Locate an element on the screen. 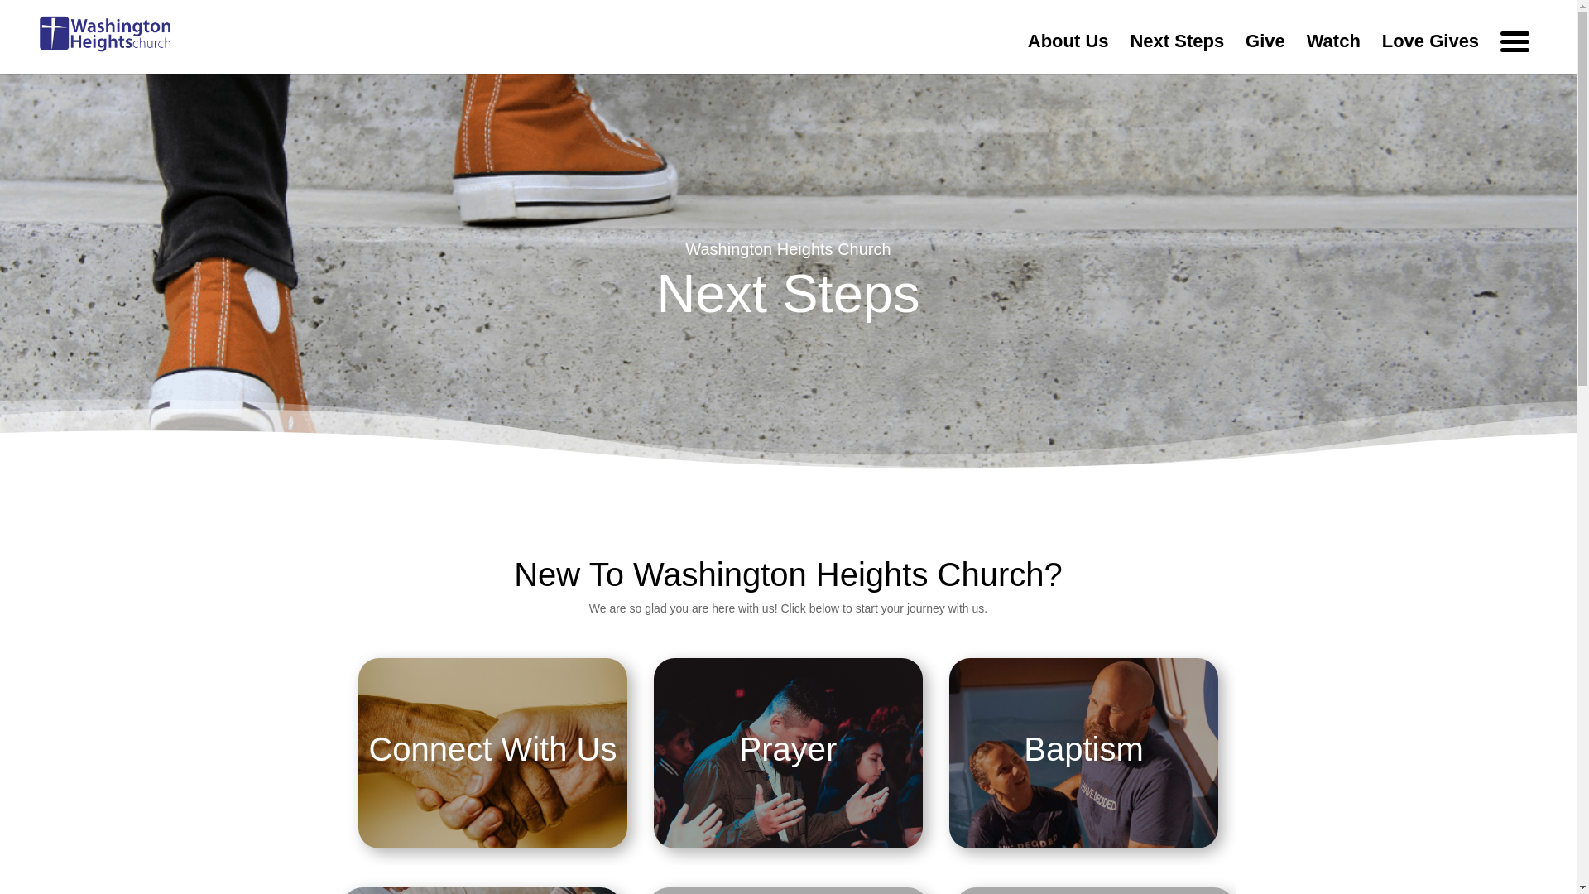  Next Steps is located at coordinates (1177, 55).